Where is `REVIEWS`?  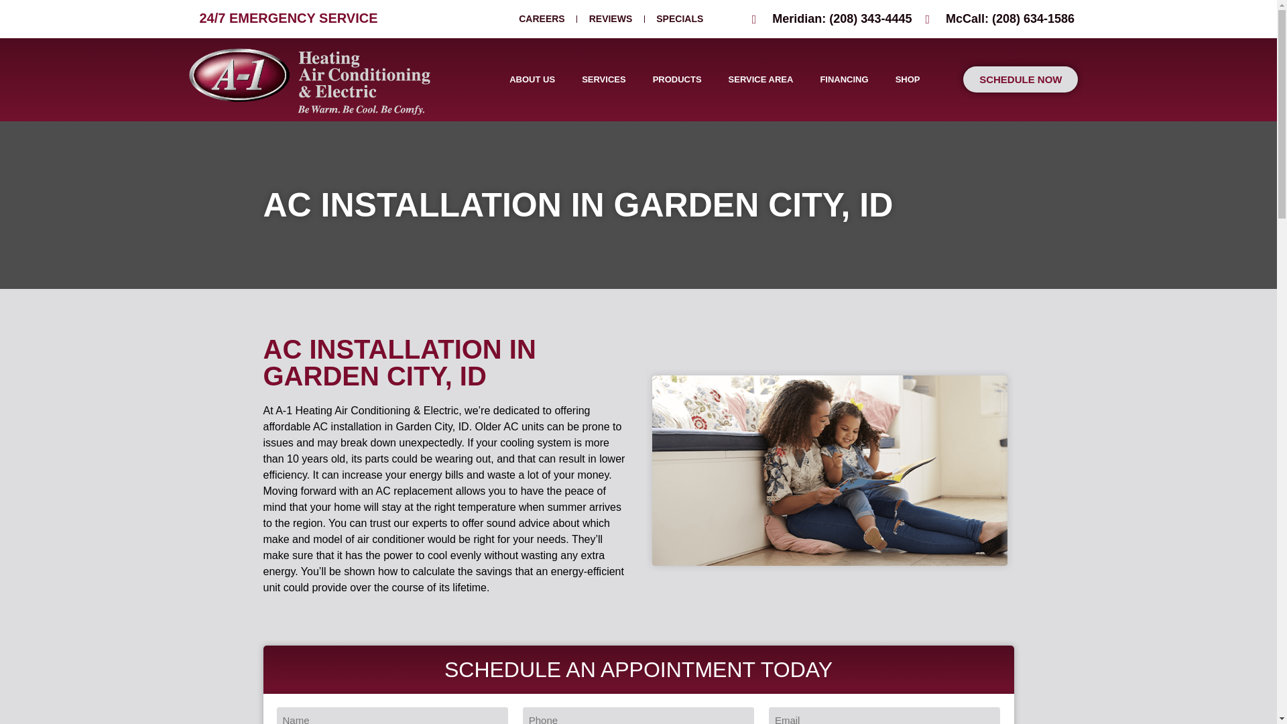
REVIEWS is located at coordinates (611, 19).